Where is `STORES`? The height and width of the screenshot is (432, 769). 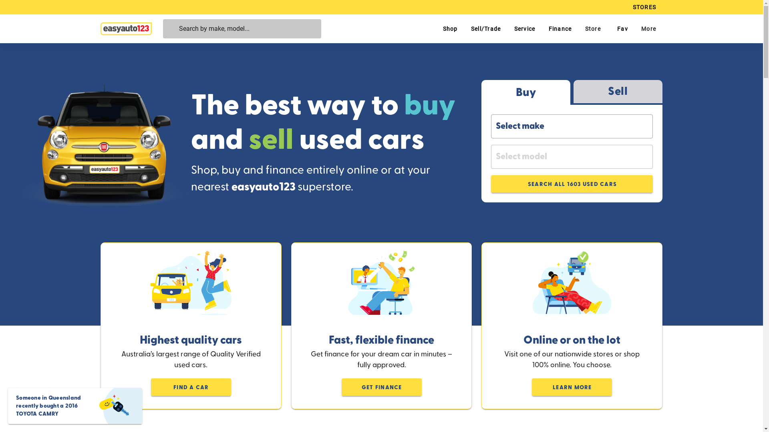
STORES is located at coordinates (644, 7).